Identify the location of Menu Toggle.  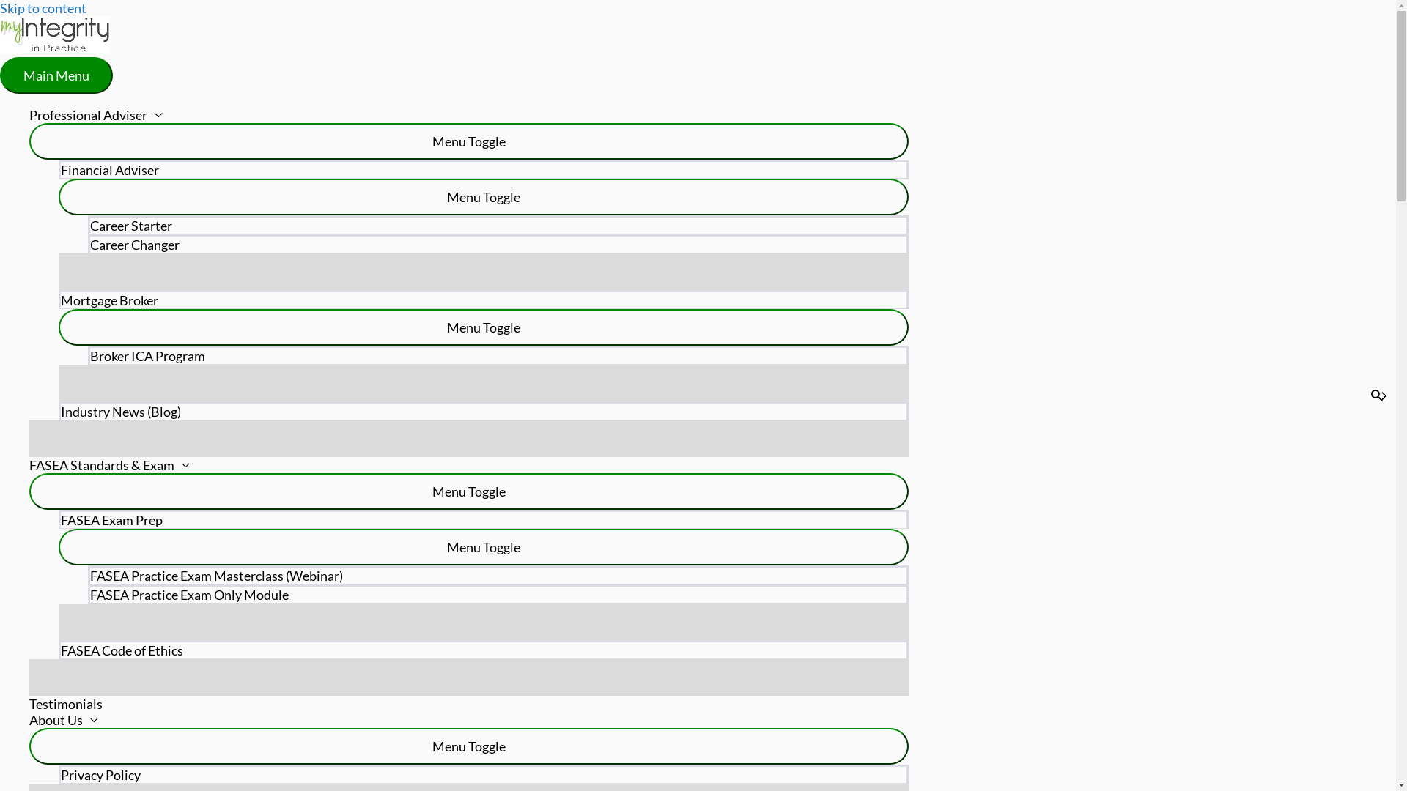
(469, 746).